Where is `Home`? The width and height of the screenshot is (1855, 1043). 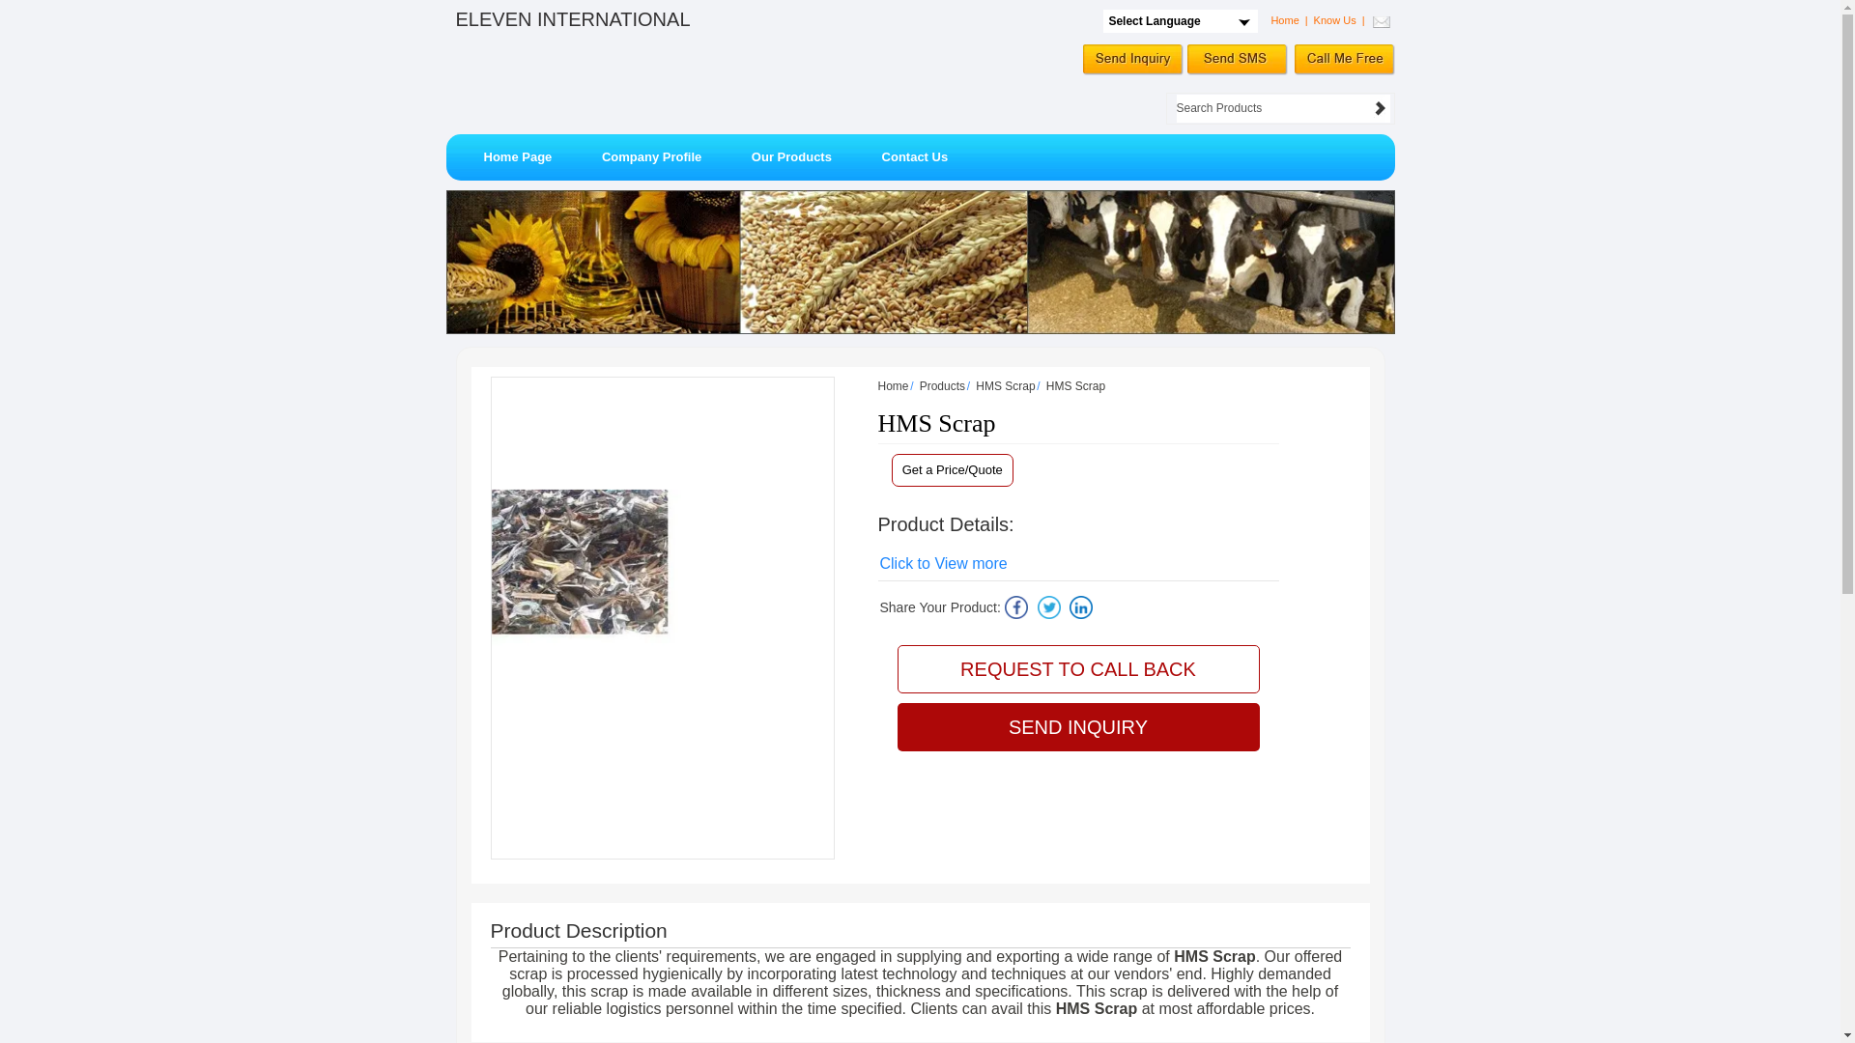
Home is located at coordinates (1285, 20).